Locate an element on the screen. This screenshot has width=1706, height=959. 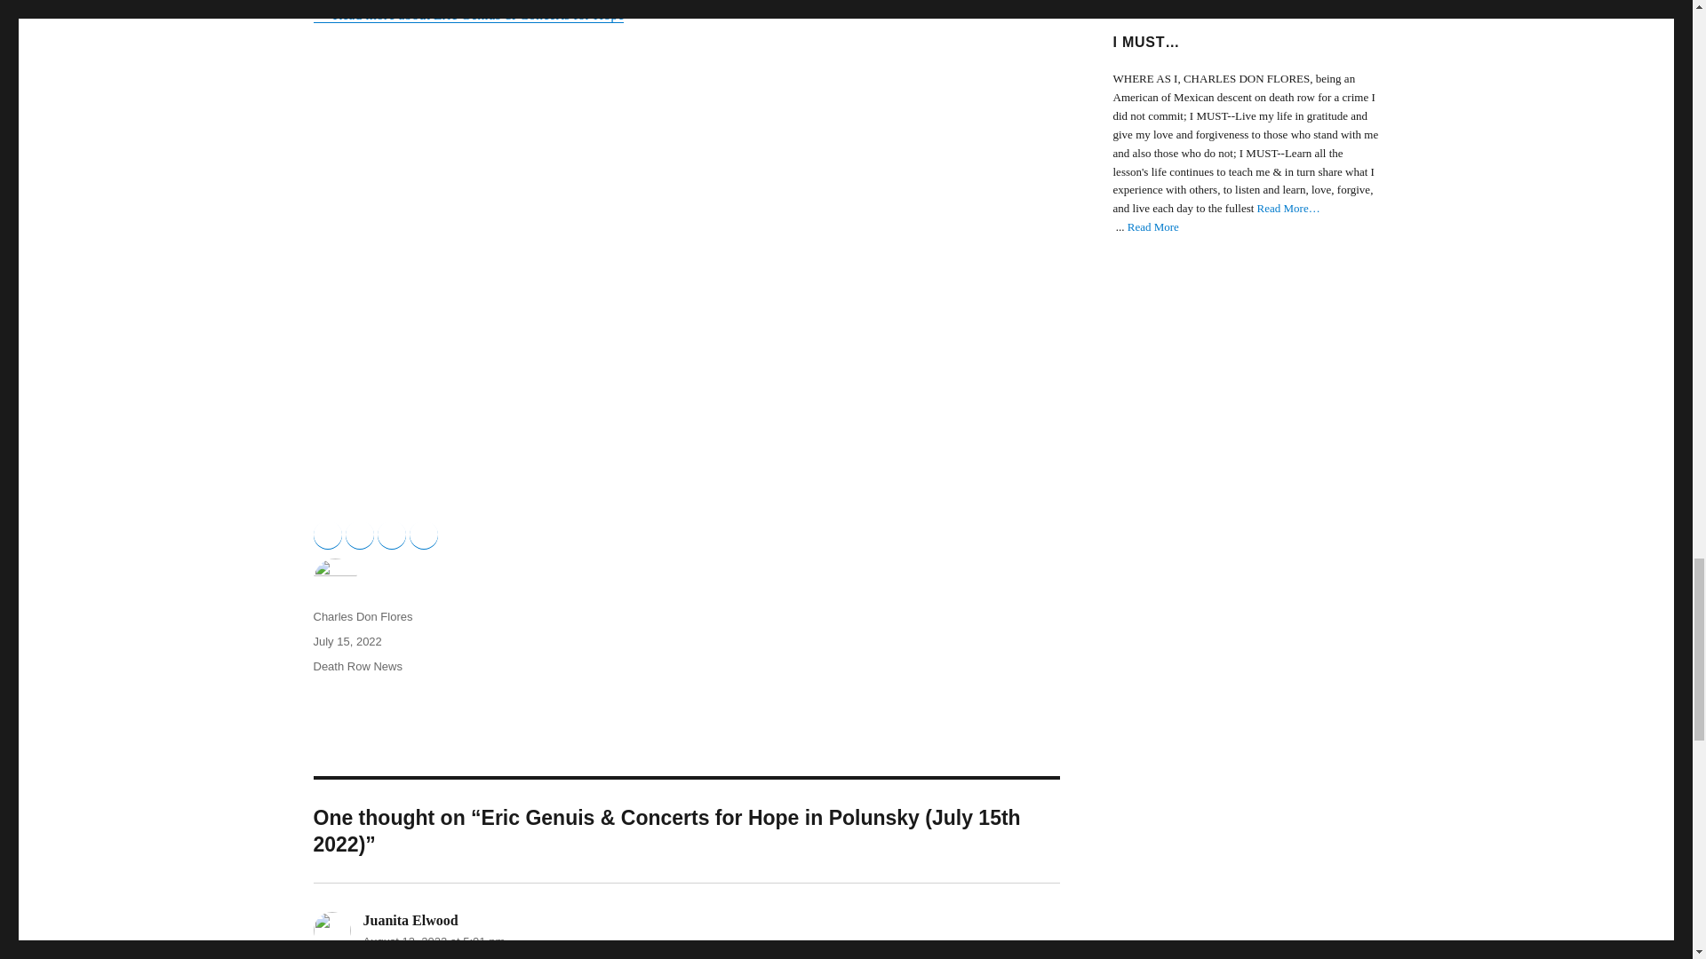
Charles Don Flores is located at coordinates (363, 616).